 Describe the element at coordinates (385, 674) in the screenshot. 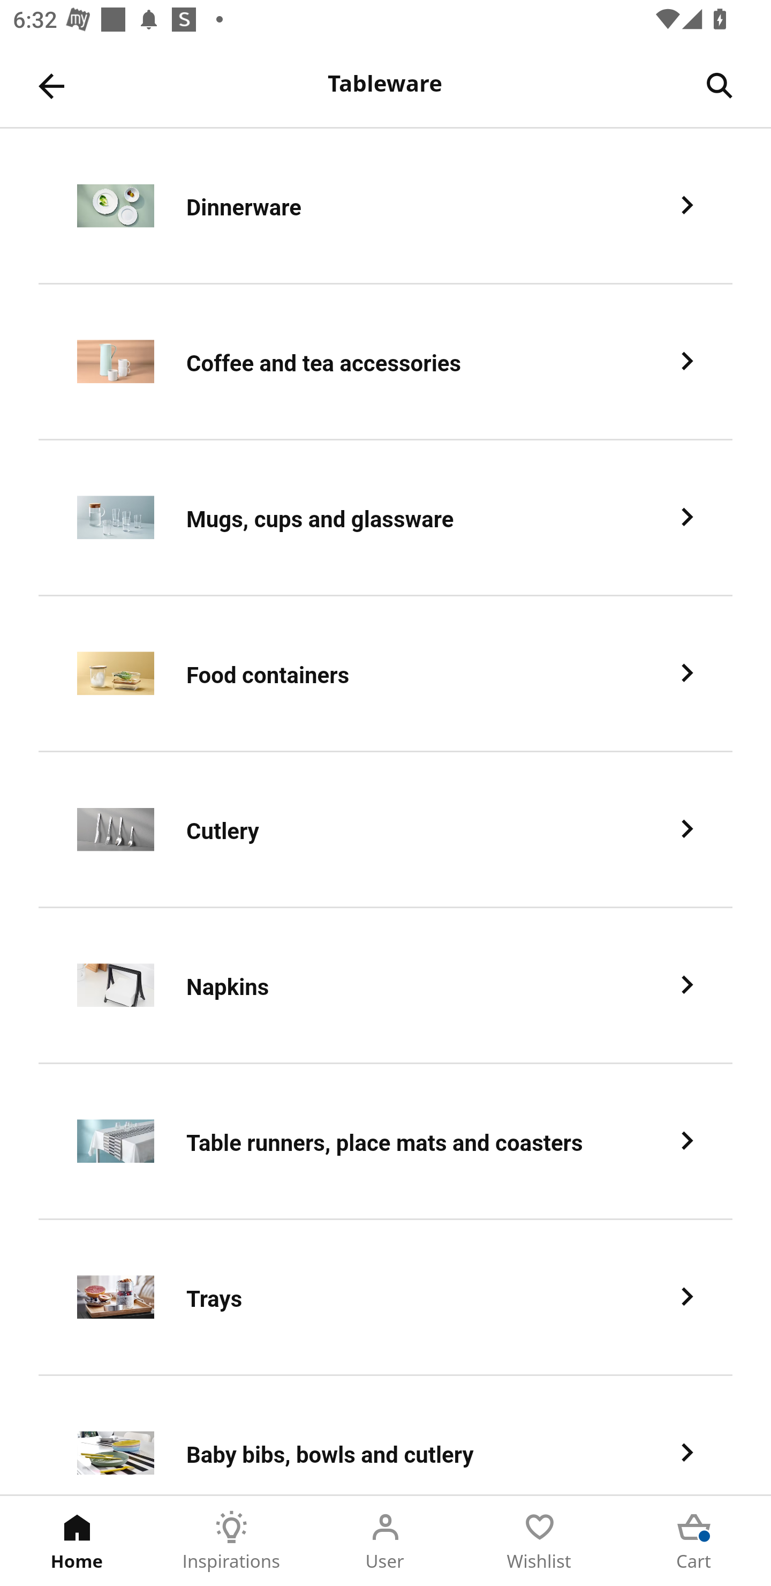

I see `Food containers` at that location.